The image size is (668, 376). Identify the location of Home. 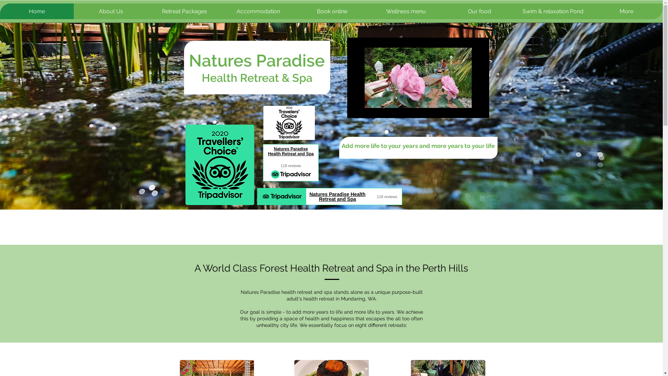
(37, 11).